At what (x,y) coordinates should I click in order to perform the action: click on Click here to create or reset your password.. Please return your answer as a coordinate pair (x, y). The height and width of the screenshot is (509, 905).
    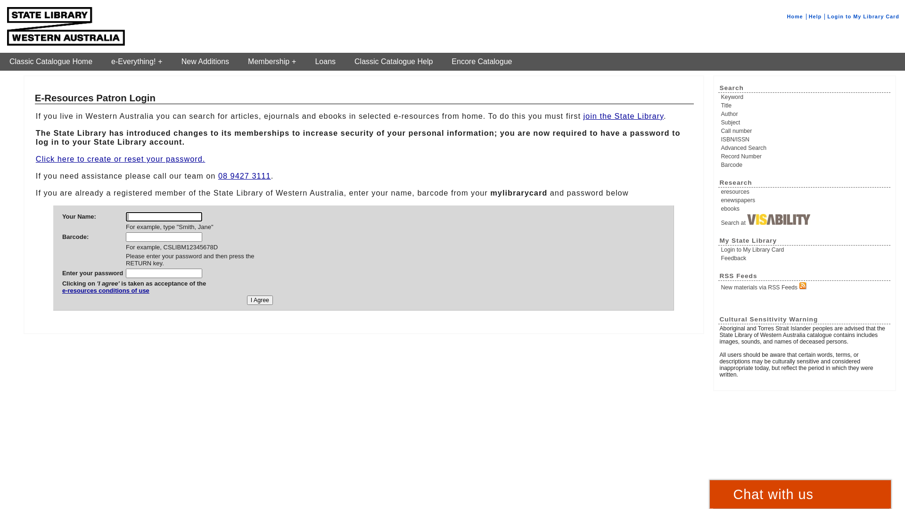
    Looking at the image, I should click on (121, 159).